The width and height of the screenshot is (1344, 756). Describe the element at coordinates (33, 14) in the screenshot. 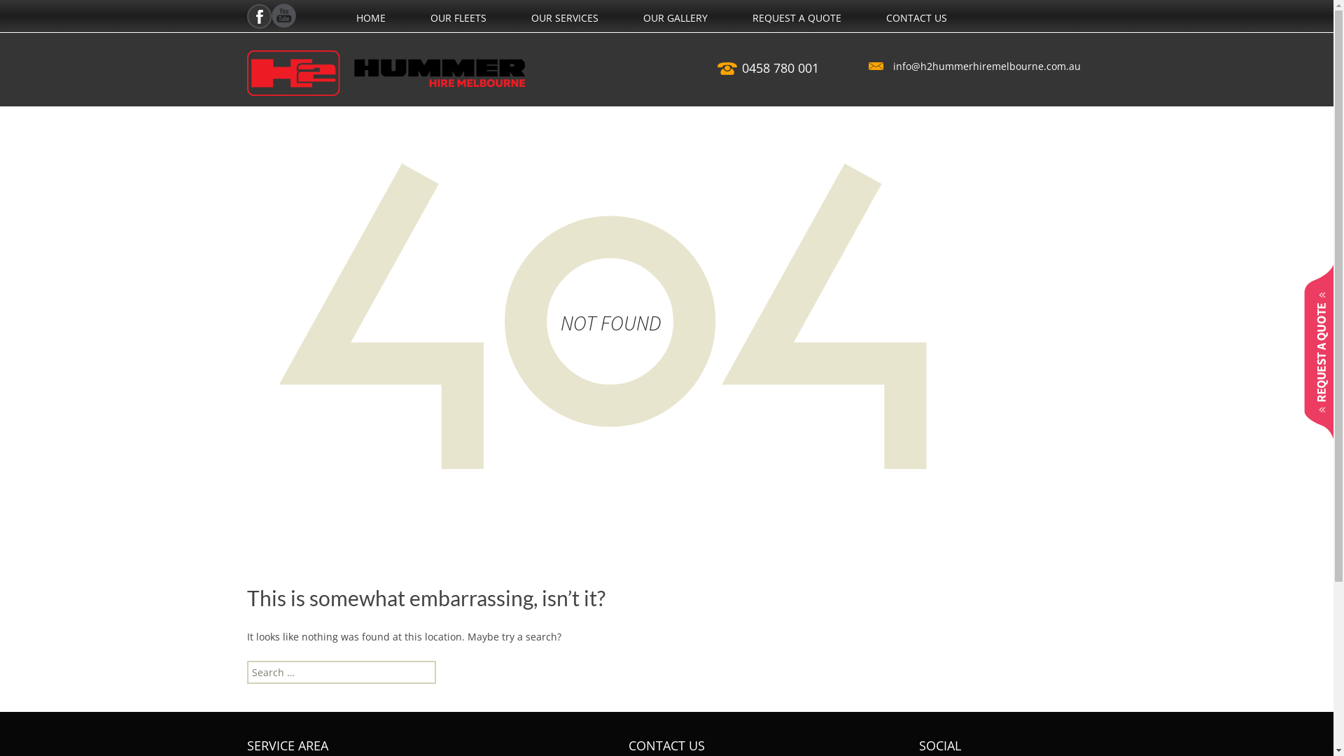

I see `Search` at that location.